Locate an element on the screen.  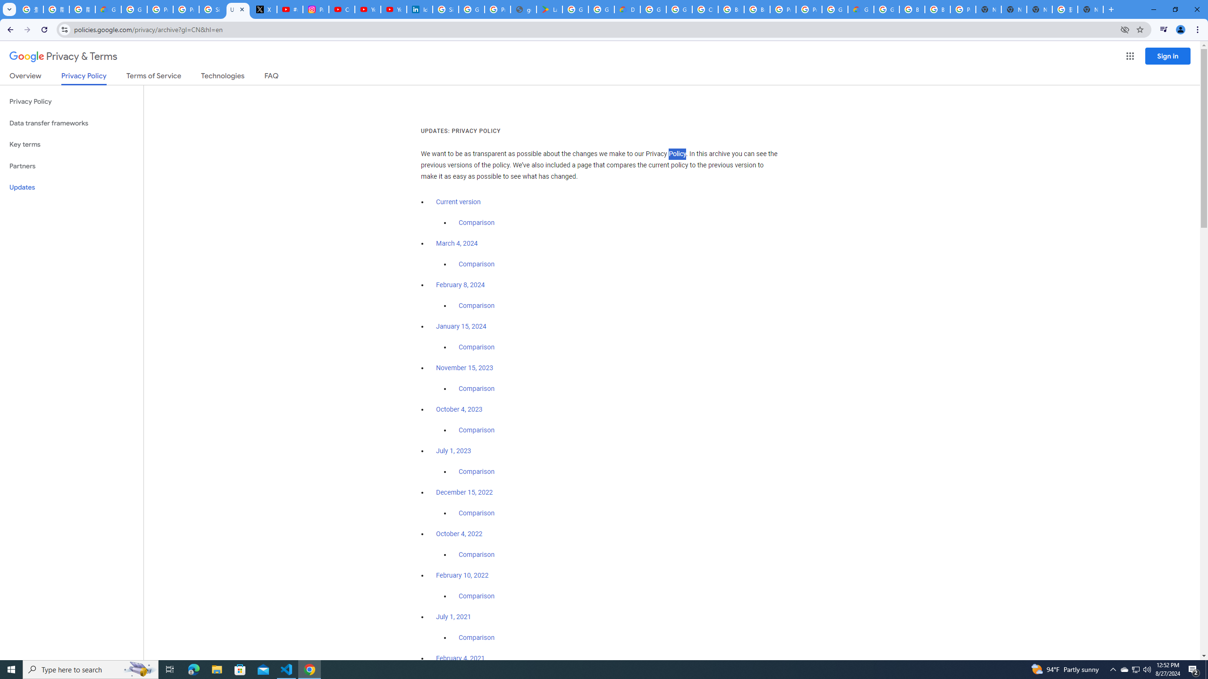
July 1, 2023 is located at coordinates (453, 451).